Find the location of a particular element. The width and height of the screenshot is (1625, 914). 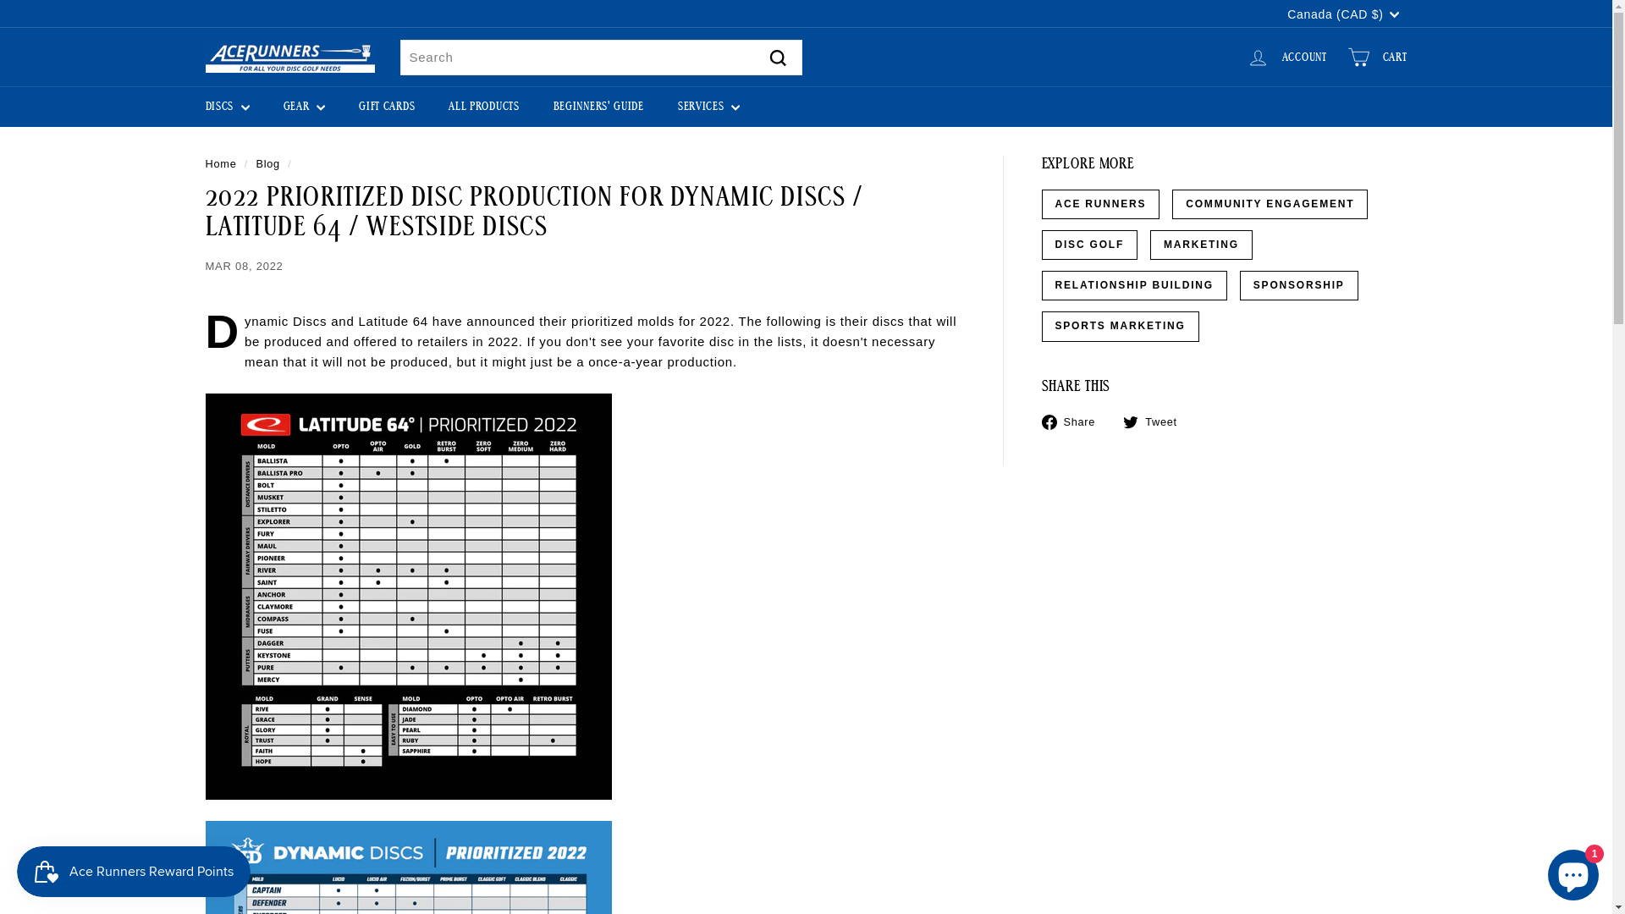

GIFT CARDS is located at coordinates (387, 107).